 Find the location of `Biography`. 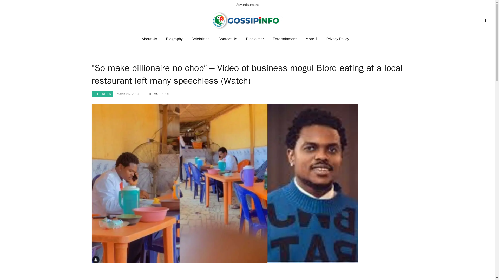

Biography is located at coordinates (174, 39).